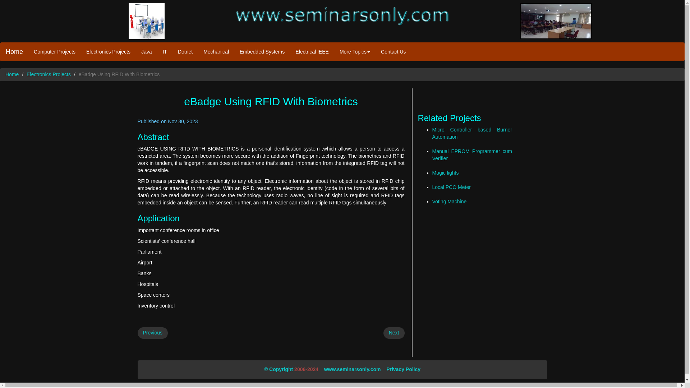  What do you see at coordinates (12, 74) in the screenshot?
I see `Home` at bounding box center [12, 74].